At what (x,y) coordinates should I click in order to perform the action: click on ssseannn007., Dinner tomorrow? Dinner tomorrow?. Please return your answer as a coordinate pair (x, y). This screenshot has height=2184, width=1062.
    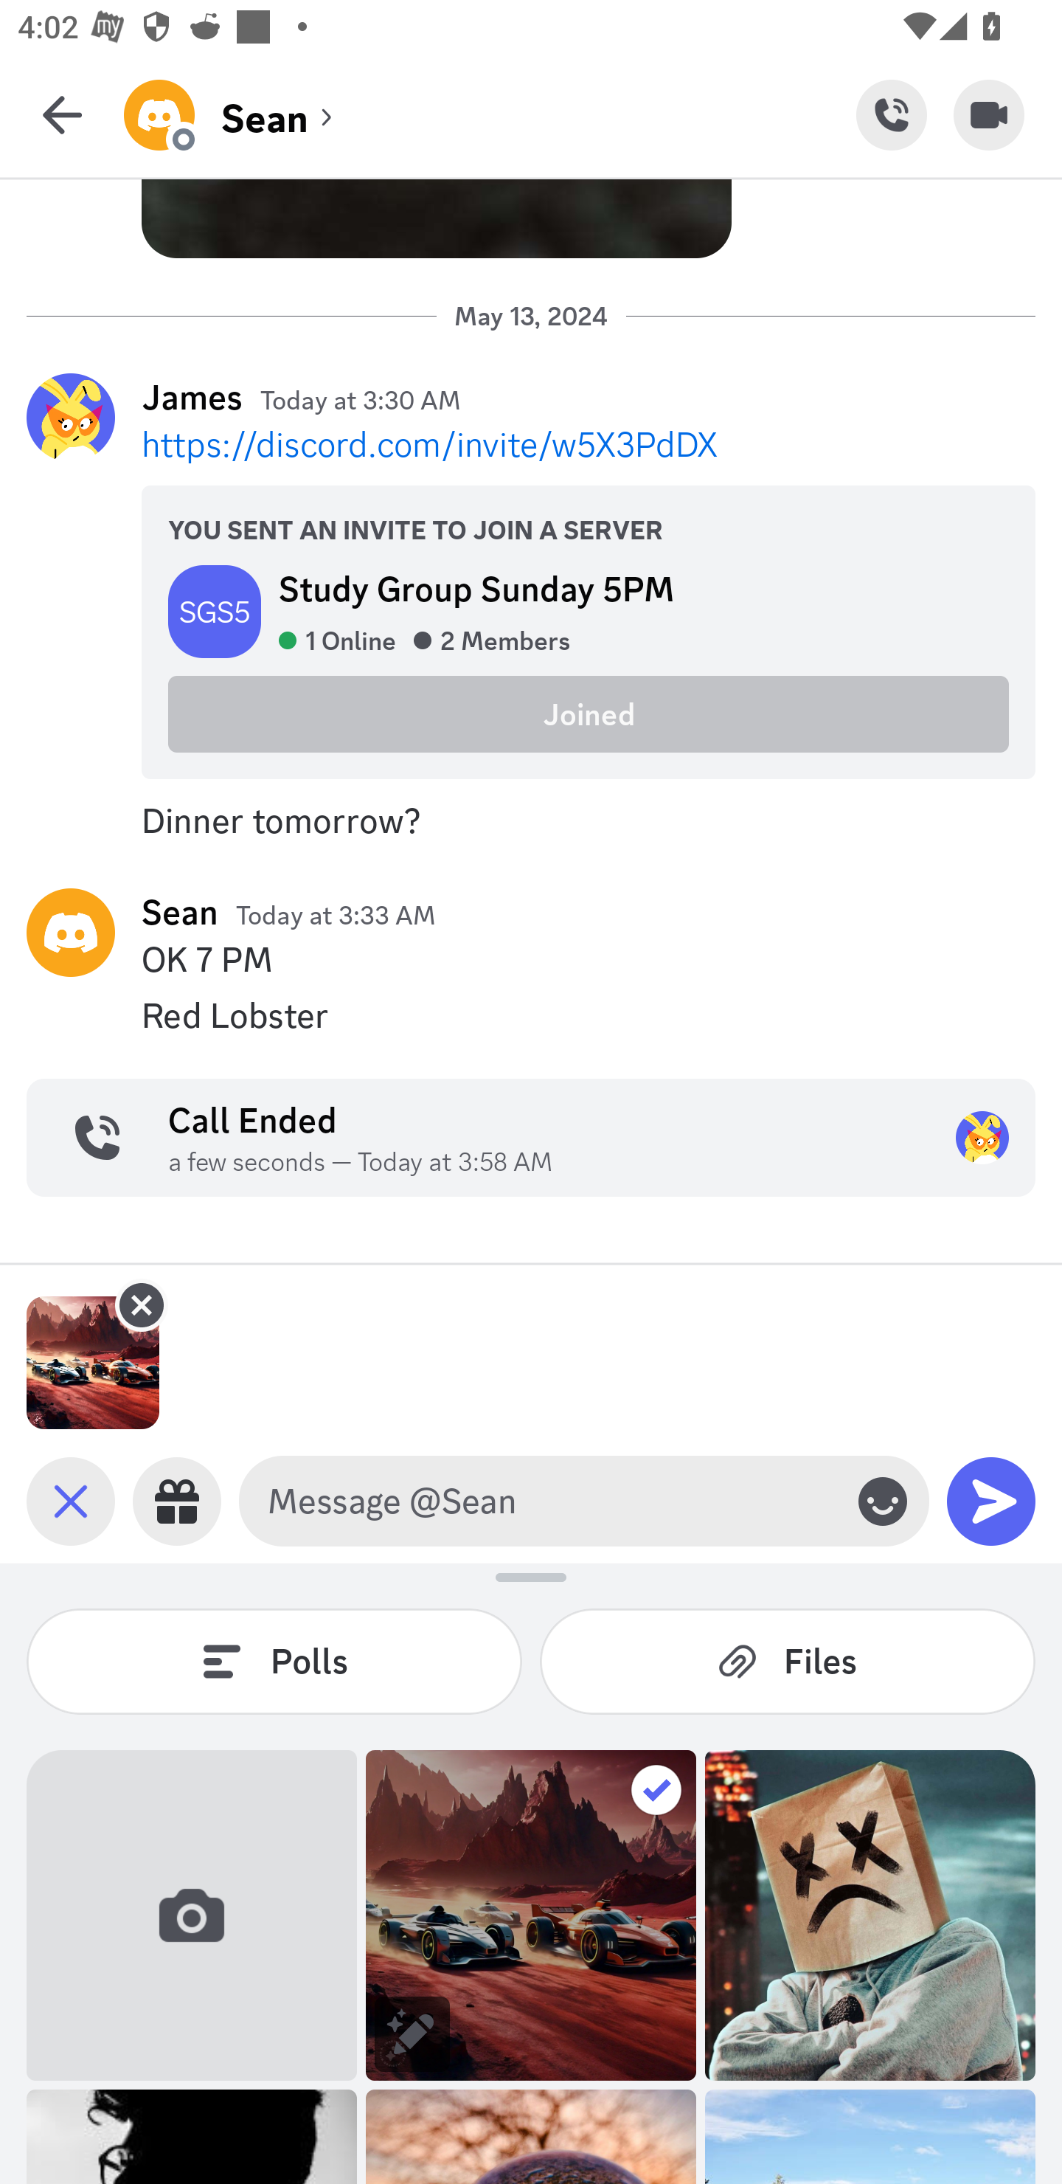
    Looking at the image, I should click on (531, 820).